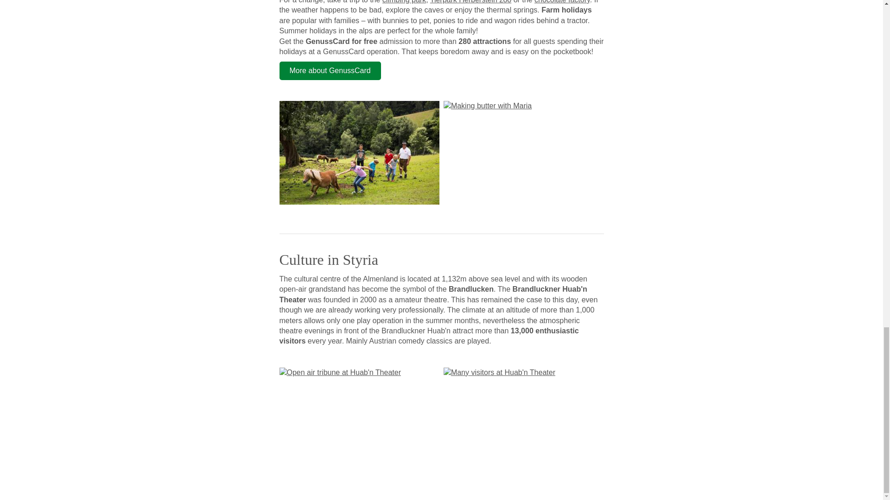 This screenshot has width=890, height=500. I want to click on Tierpark Herberstein zoo, so click(470, 2).